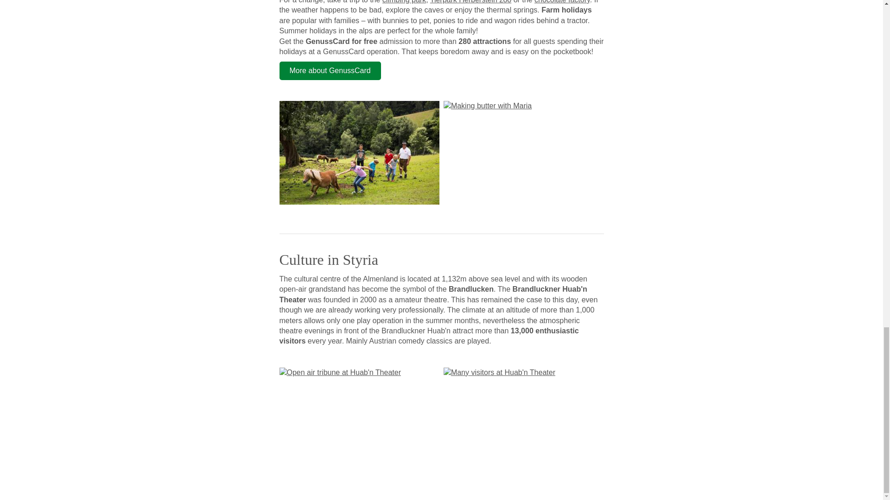 This screenshot has width=890, height=500. I want to click on Tierpark Herberstein zoo, so click(470, 2).